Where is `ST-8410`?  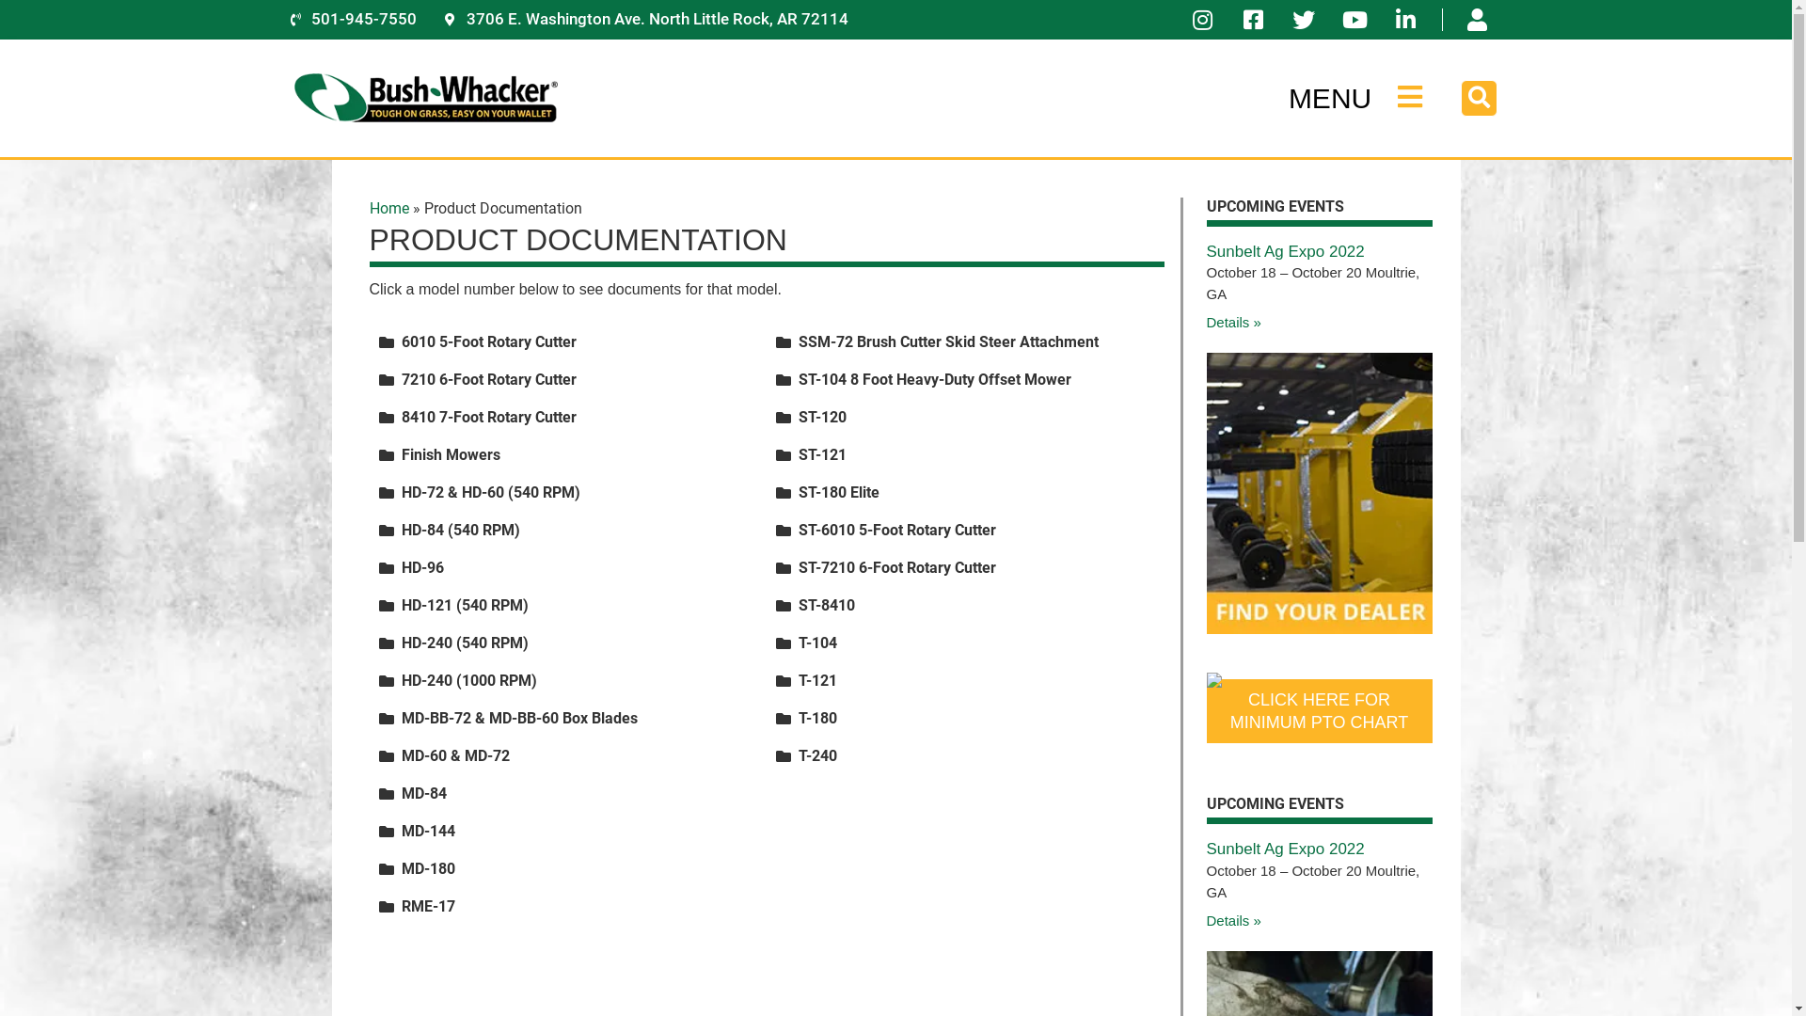 ST-8410 is located at coordinates (827, 606).